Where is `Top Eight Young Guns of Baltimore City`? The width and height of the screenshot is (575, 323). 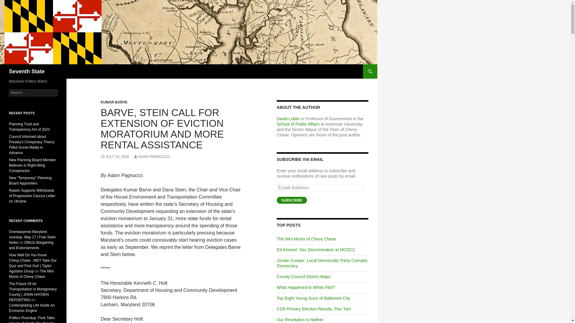 Top Eight Young Guns of Baltimore City is located at coordinates (313, 298).